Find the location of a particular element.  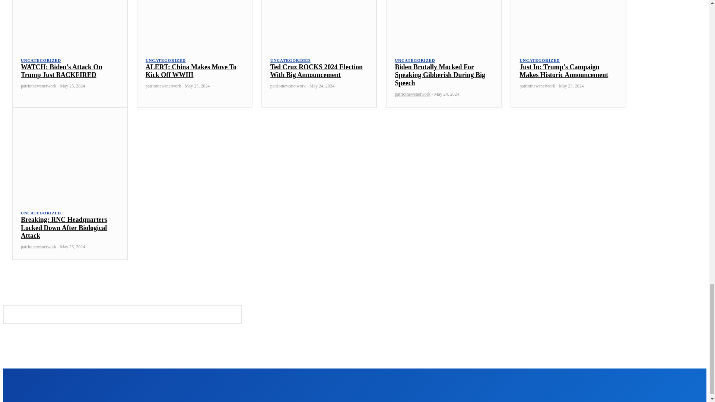

ALERT: China Makes Move To Kick Off WWIII is located at coordinates (191, 71).